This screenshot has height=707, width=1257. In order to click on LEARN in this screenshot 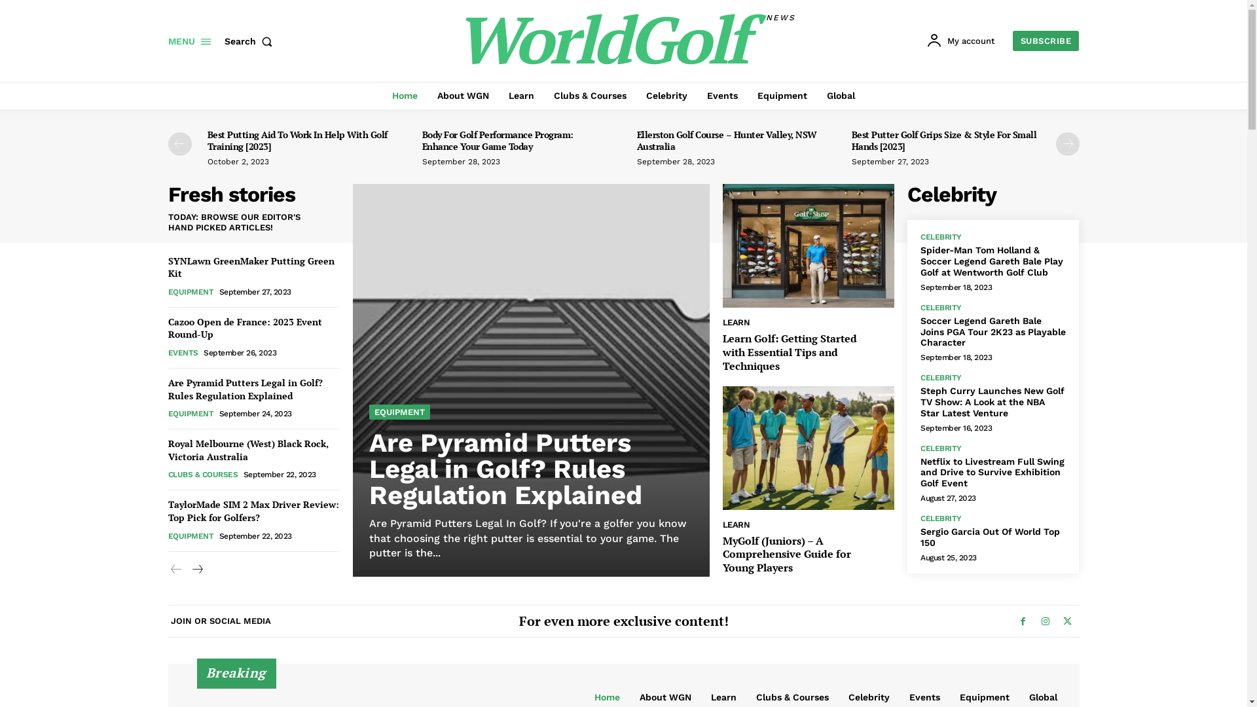, I will do `click(737, 322)`.